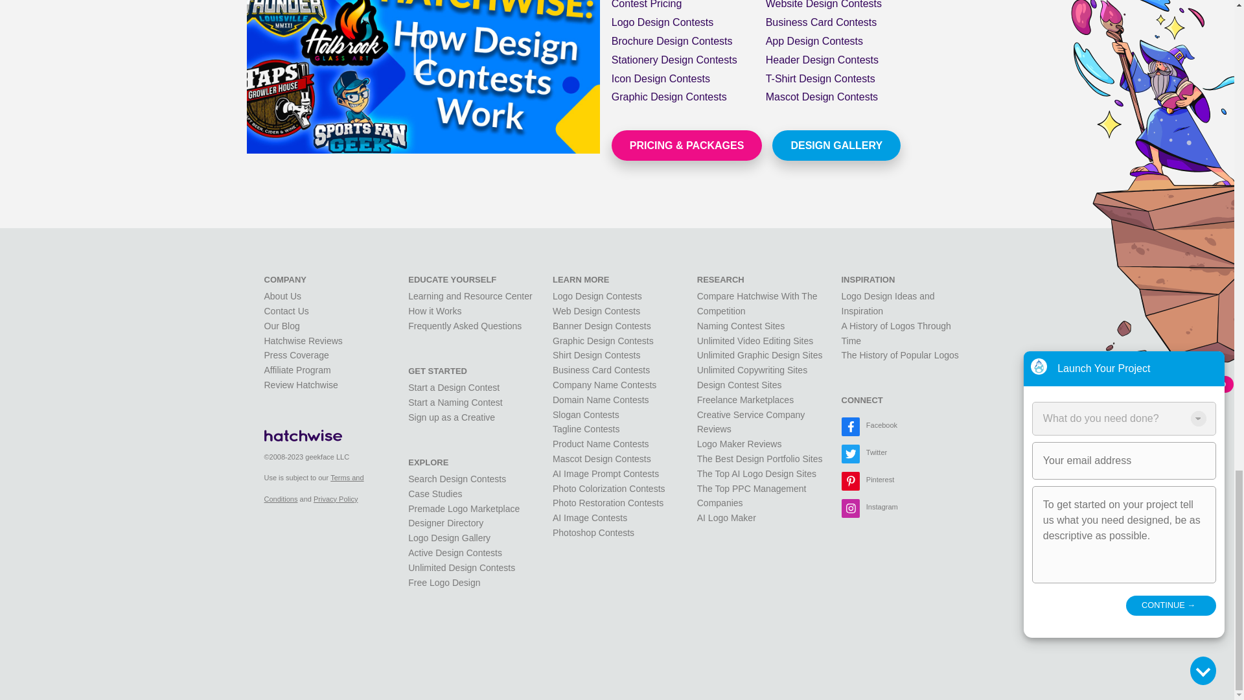 Image resolution: width=1244 pixels, height=700 pixels. Describe the element at coordinates (814, 41) in the screenshot. I see `App Design Contests` at that location.